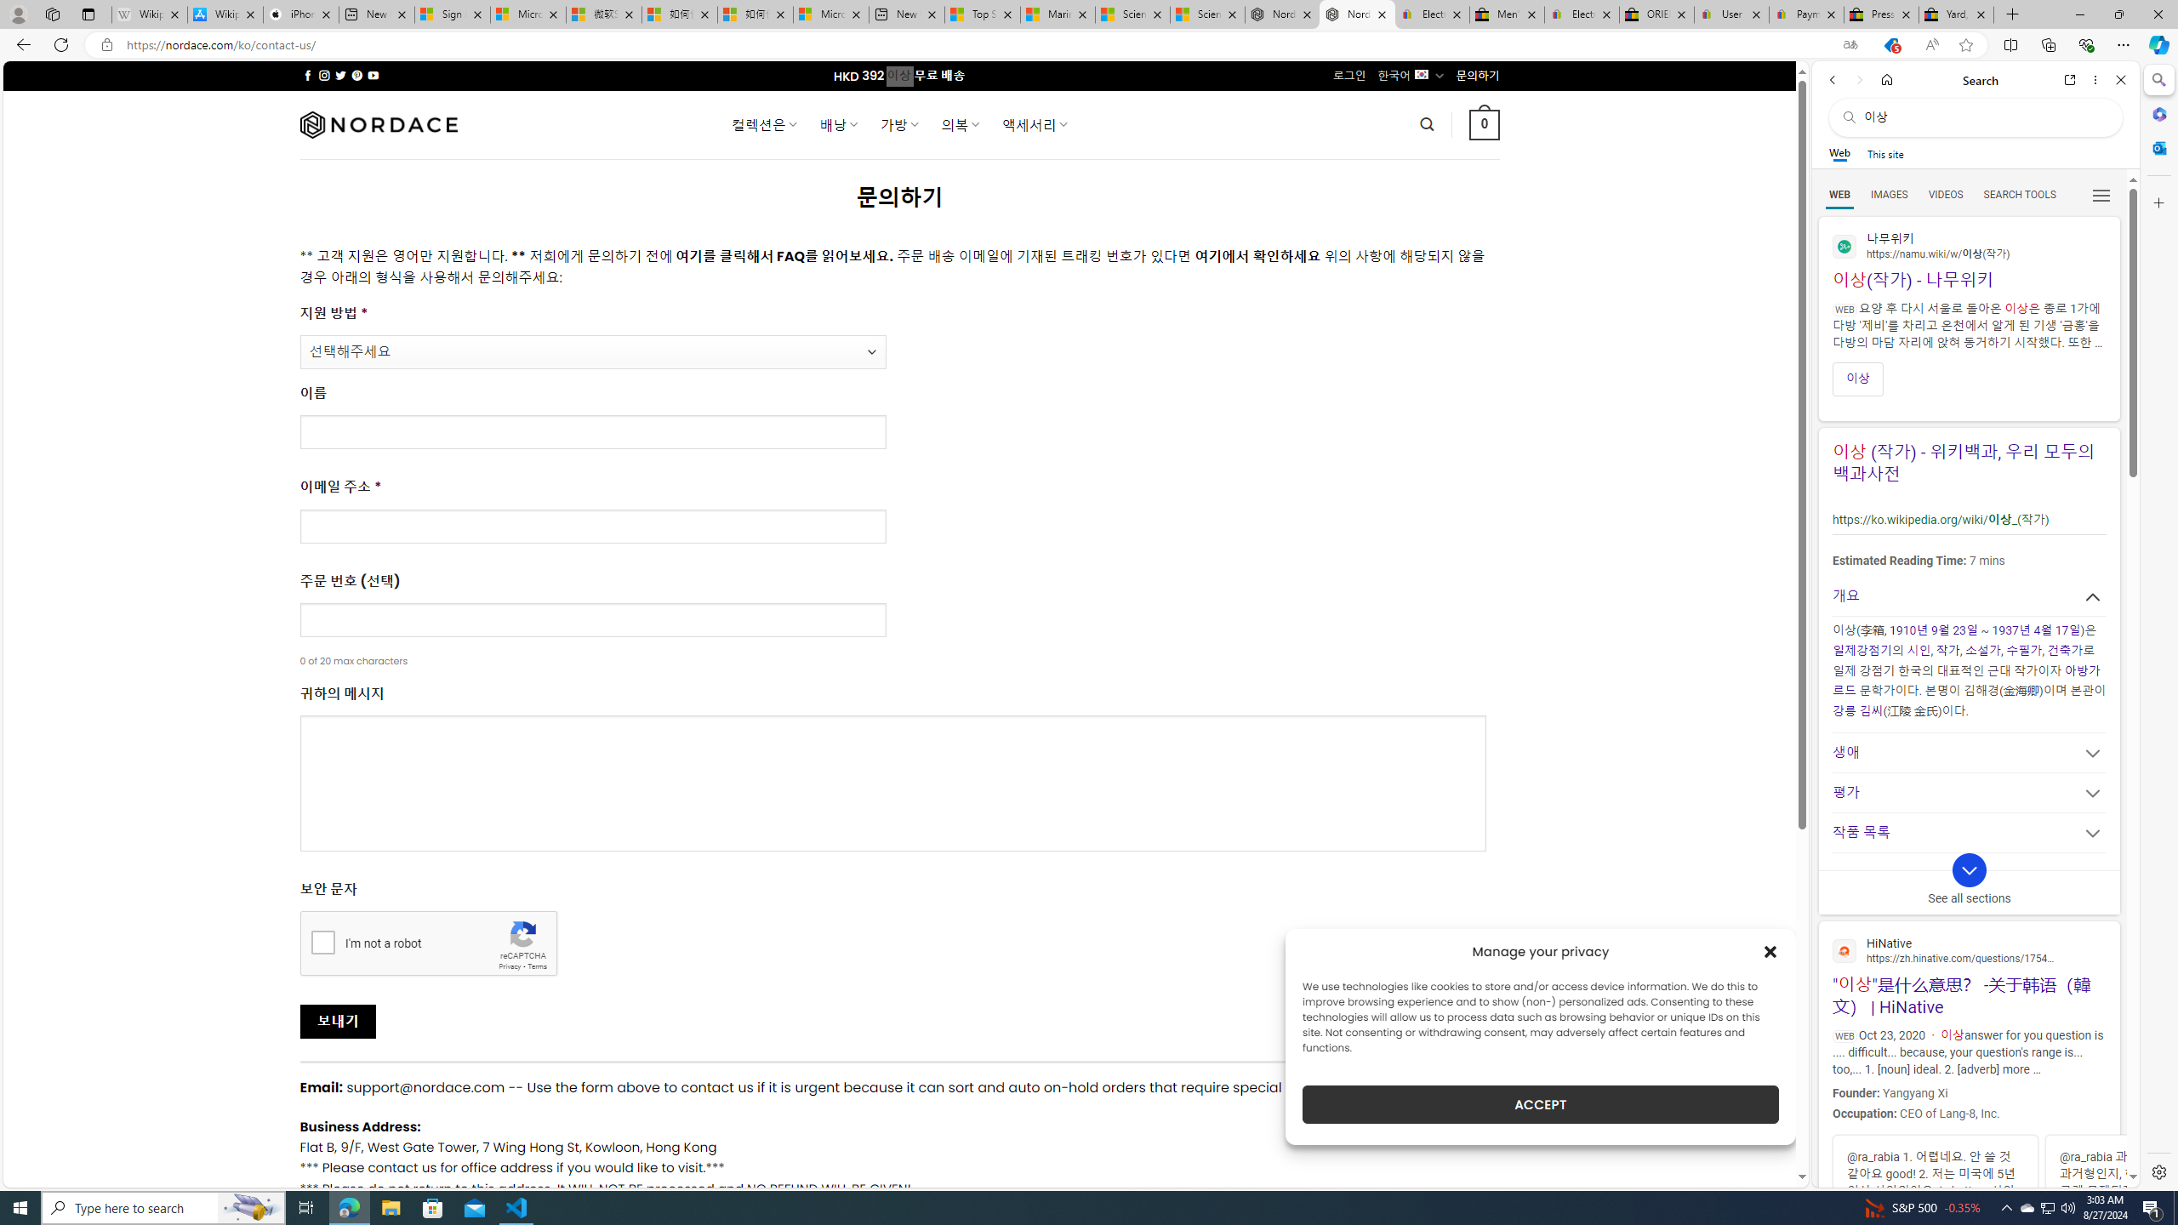 This screenshot has width=2178, height=1225. What do you see at coordinates (1890, 45) in the screenshot?
I see `This site has coupons! Shopping in Microsoft Edge, 5` at bounding box center [1890, 45].